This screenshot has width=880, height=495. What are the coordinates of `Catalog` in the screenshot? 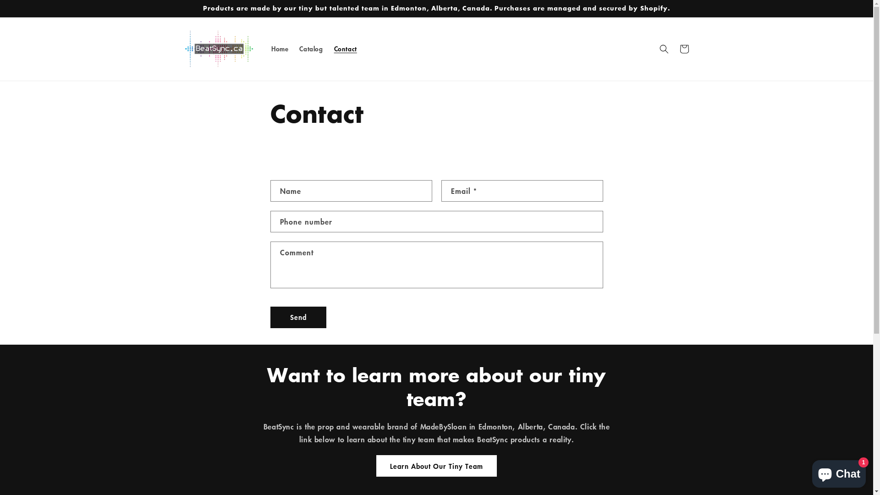 It's located at (311, 49).